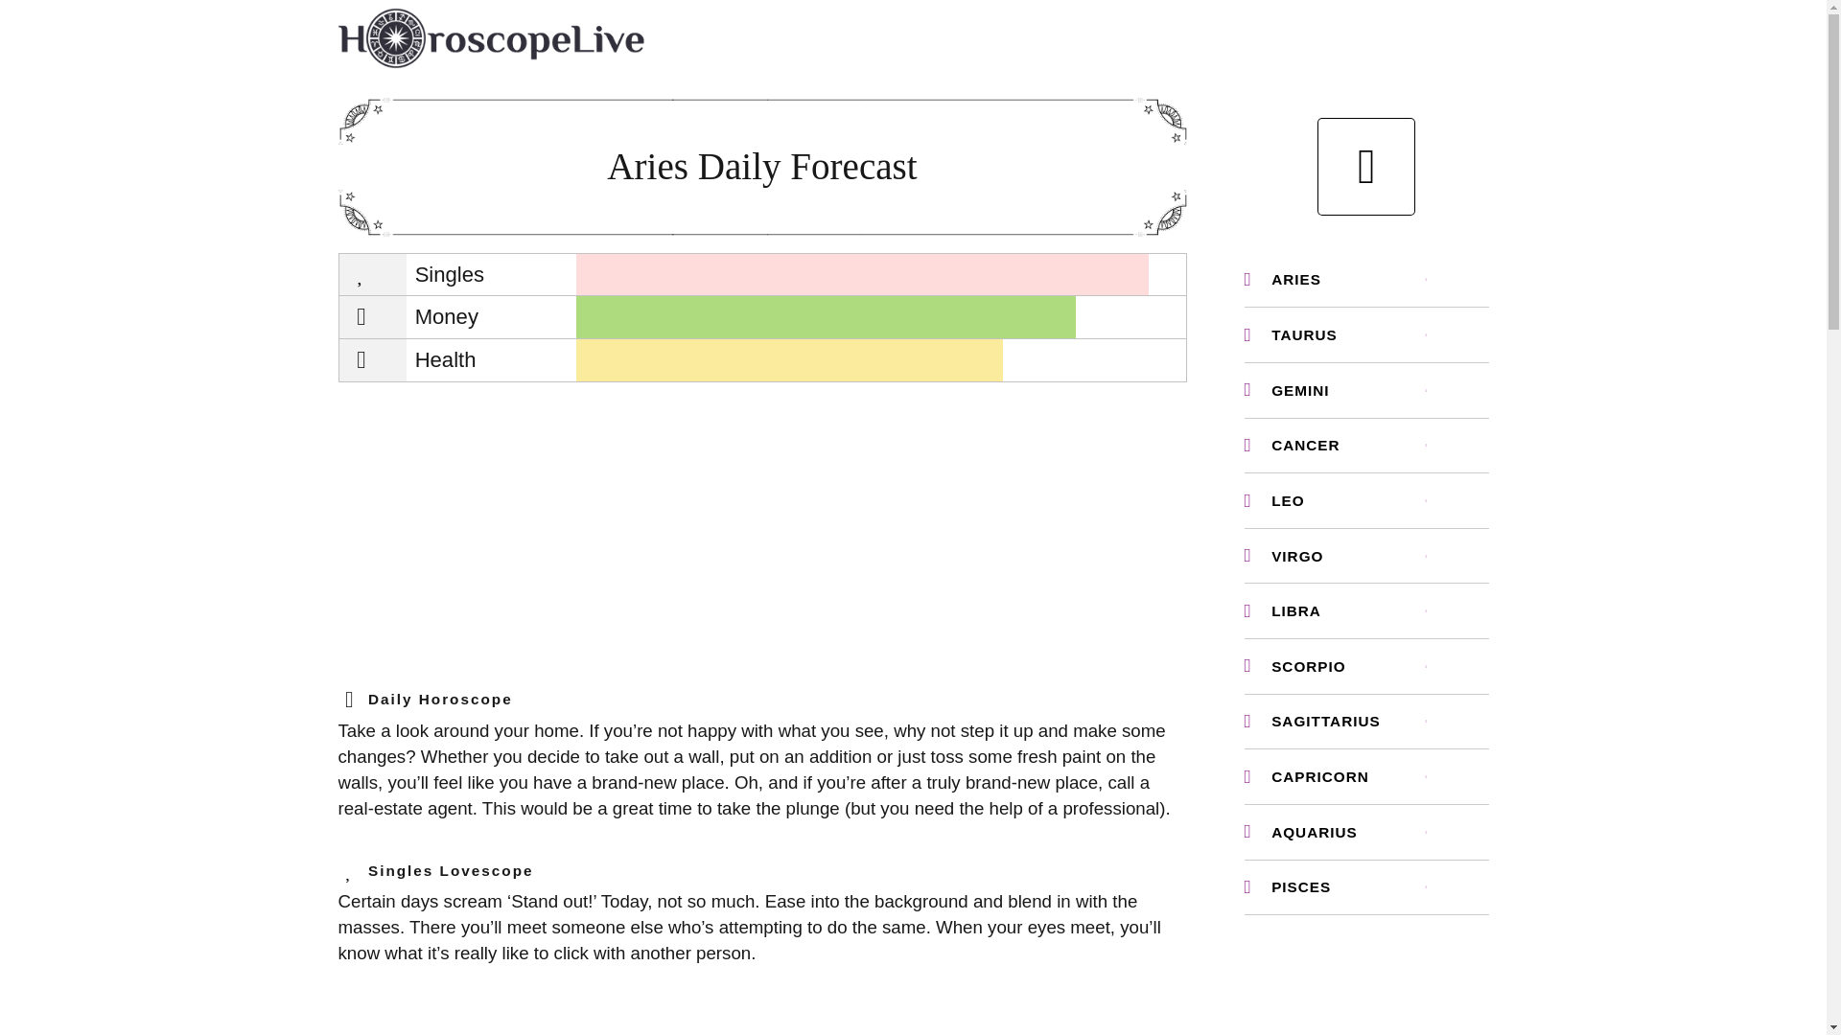  Describe the element at coordinates (1366, 666) in the screenshot. I see `SCORPIO` at that location.